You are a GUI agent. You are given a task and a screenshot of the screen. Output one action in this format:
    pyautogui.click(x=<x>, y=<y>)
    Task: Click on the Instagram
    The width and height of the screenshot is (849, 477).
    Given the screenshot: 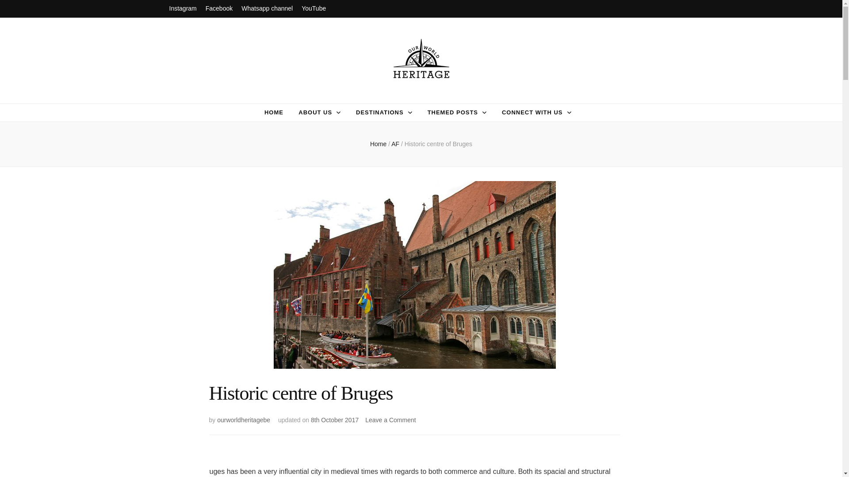 What is the action you would take?
    pyautogui.click(x=182, y=9)
    